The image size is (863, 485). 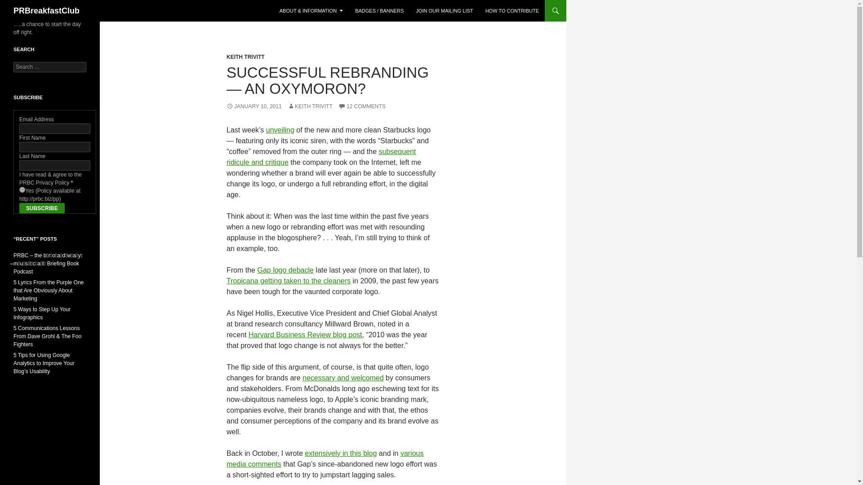 I want to click on Harvard Business Review blog post, so click(x=305, y=334).